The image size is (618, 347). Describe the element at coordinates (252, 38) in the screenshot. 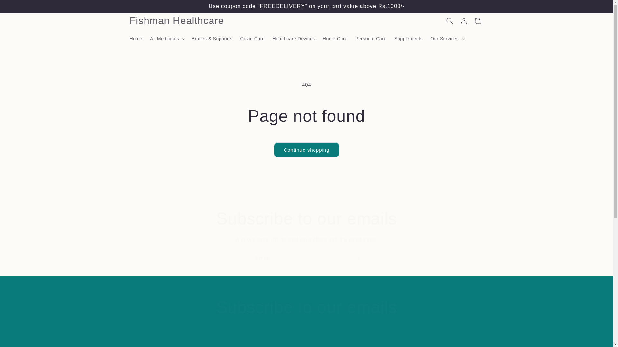

I see `Covid Care` at that location.